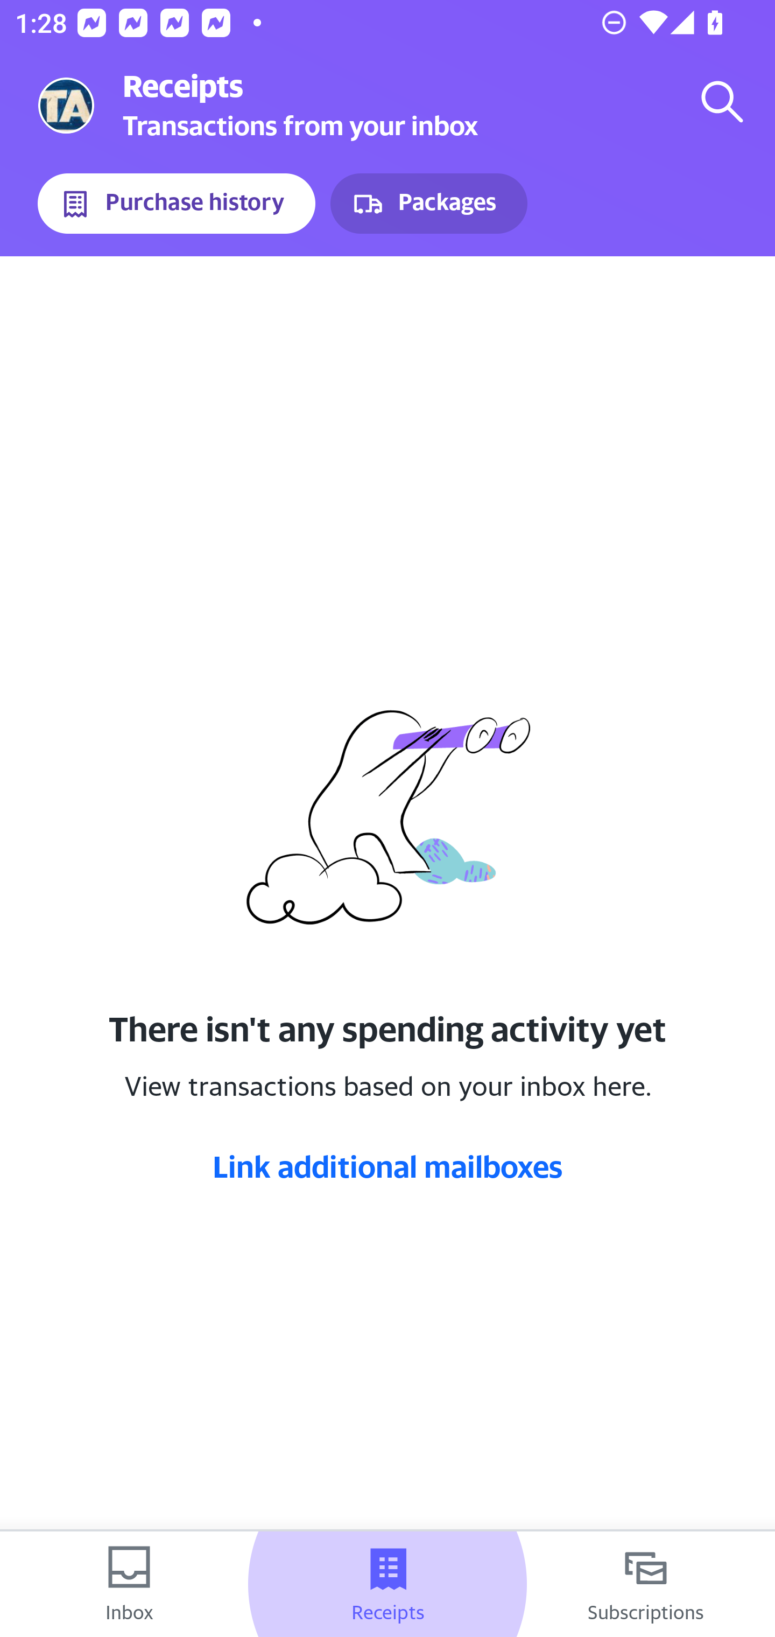  I want to click on Inbox, so click(129, 1584).